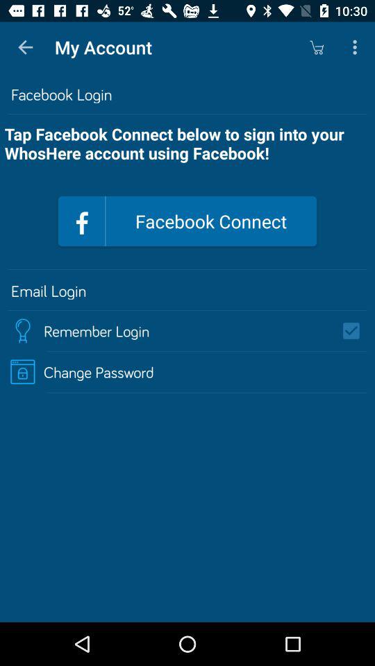 Image resolution: width=375 pixels, height=666 pixels. Describe the element at coordinates (25, 47) in the screenshot. I see `launch item to the left of the my account` at that location.